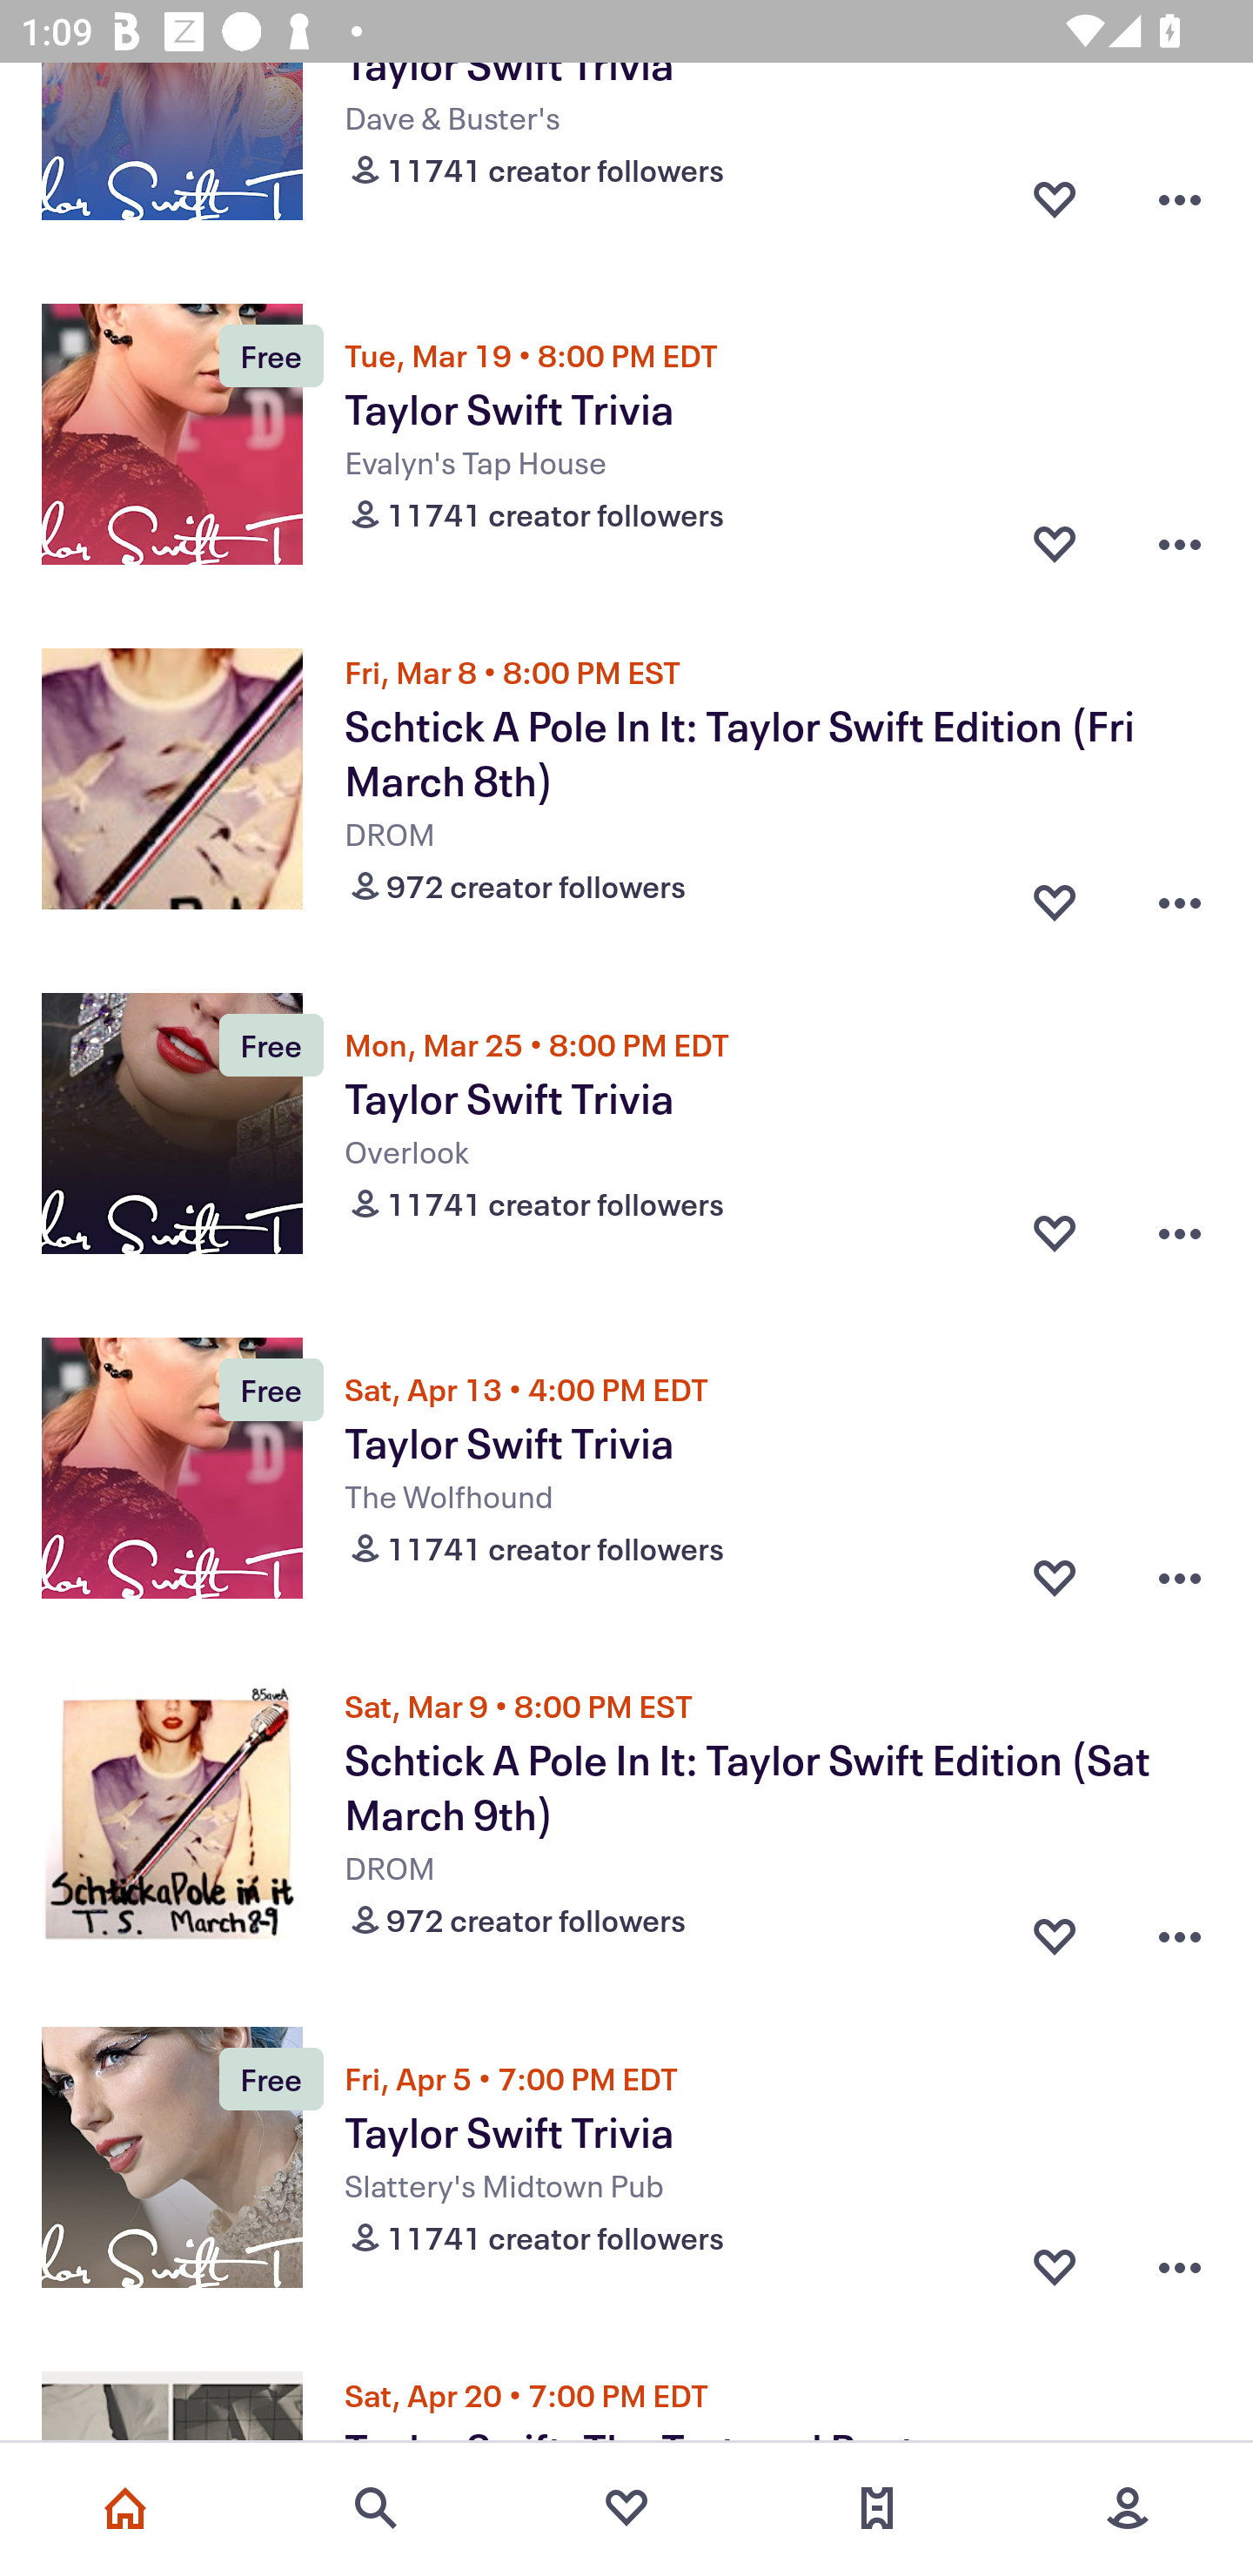 The image size is (1253, 2576). I want to click on Favorites, so click(626, 2508).